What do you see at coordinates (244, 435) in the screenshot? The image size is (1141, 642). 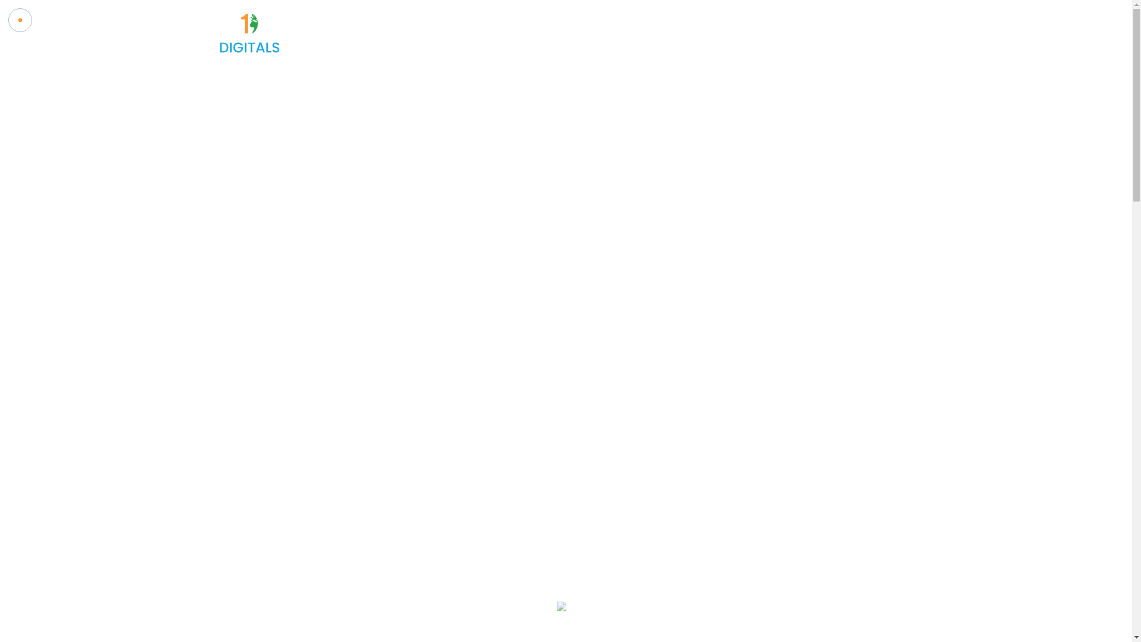 I see `submit` at bounding box center [244, 435].